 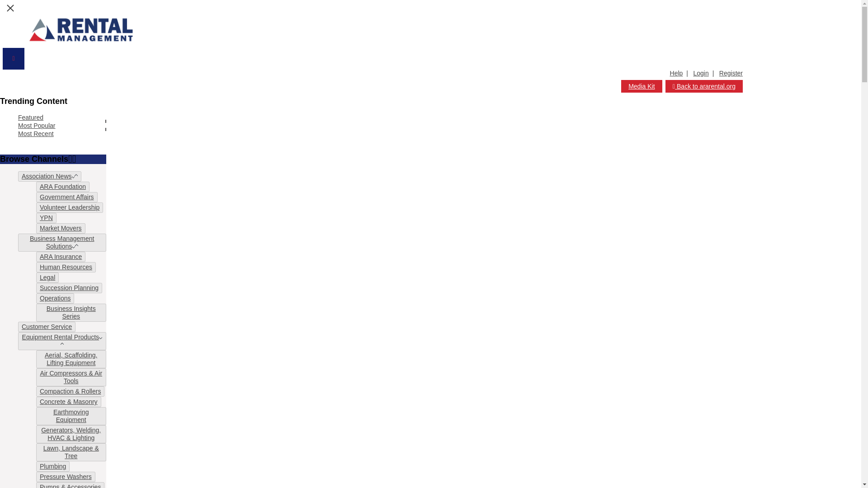 What do you see at coordinates (31, 117) in the screenshot?
I see `Featured` at bounding box center [31, 117].